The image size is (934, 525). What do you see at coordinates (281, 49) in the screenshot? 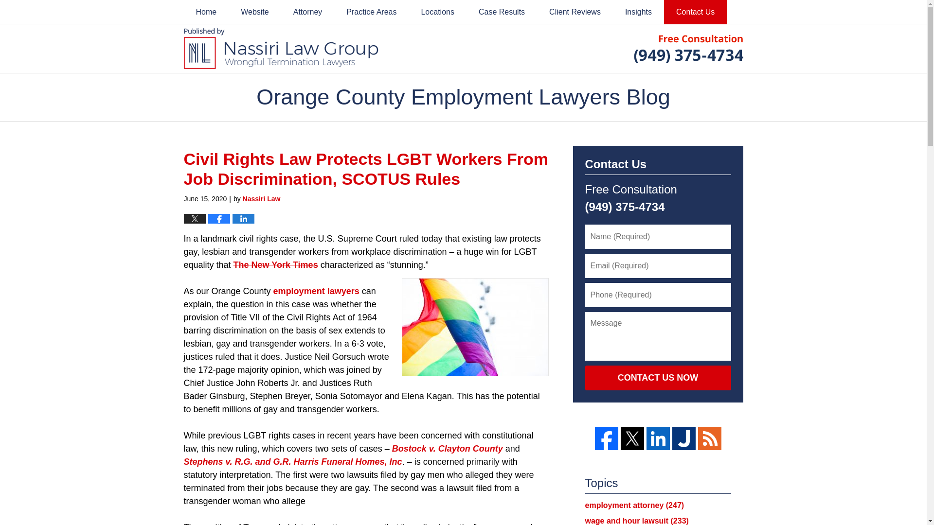
I see `Orange County Employment Lawyers Blog` at bounding box center [281, 49].